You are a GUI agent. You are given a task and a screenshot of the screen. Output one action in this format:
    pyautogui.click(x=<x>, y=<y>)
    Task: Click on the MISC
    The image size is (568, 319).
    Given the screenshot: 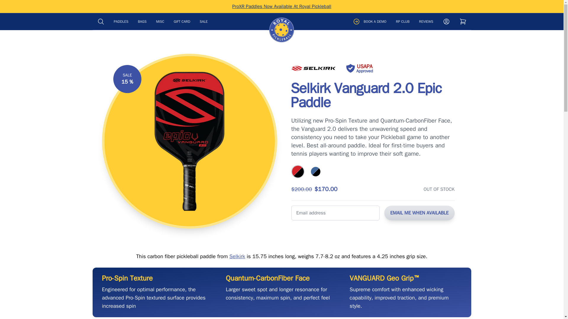 What is the action you would take?
    pyautogui.click(x=160, y=21)
    